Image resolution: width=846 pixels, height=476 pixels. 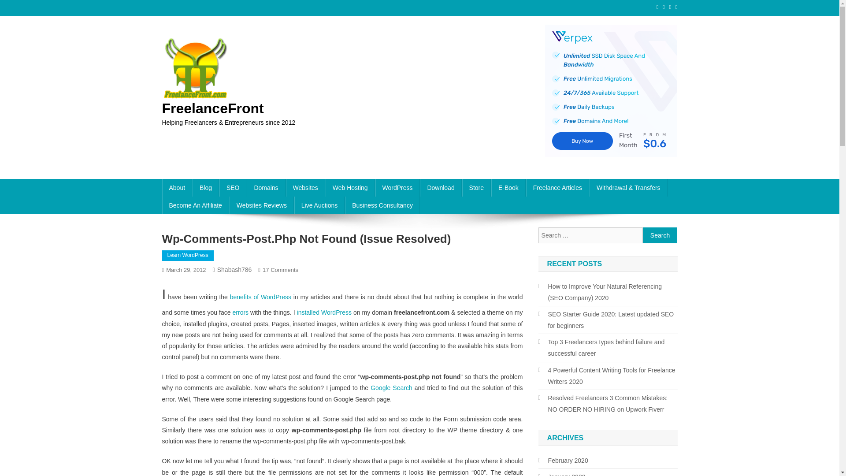 I want to click on Skip to content, so click(x=20, y=5).